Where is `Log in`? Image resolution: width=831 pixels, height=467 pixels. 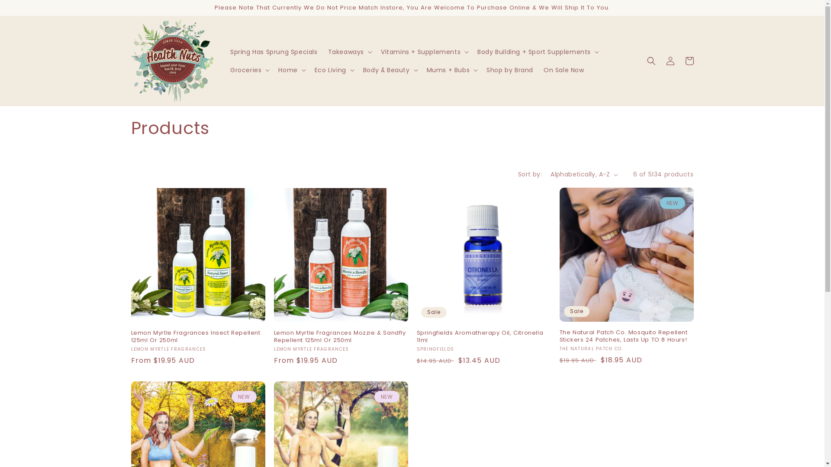 Log in is located at coordinates (670, 61).